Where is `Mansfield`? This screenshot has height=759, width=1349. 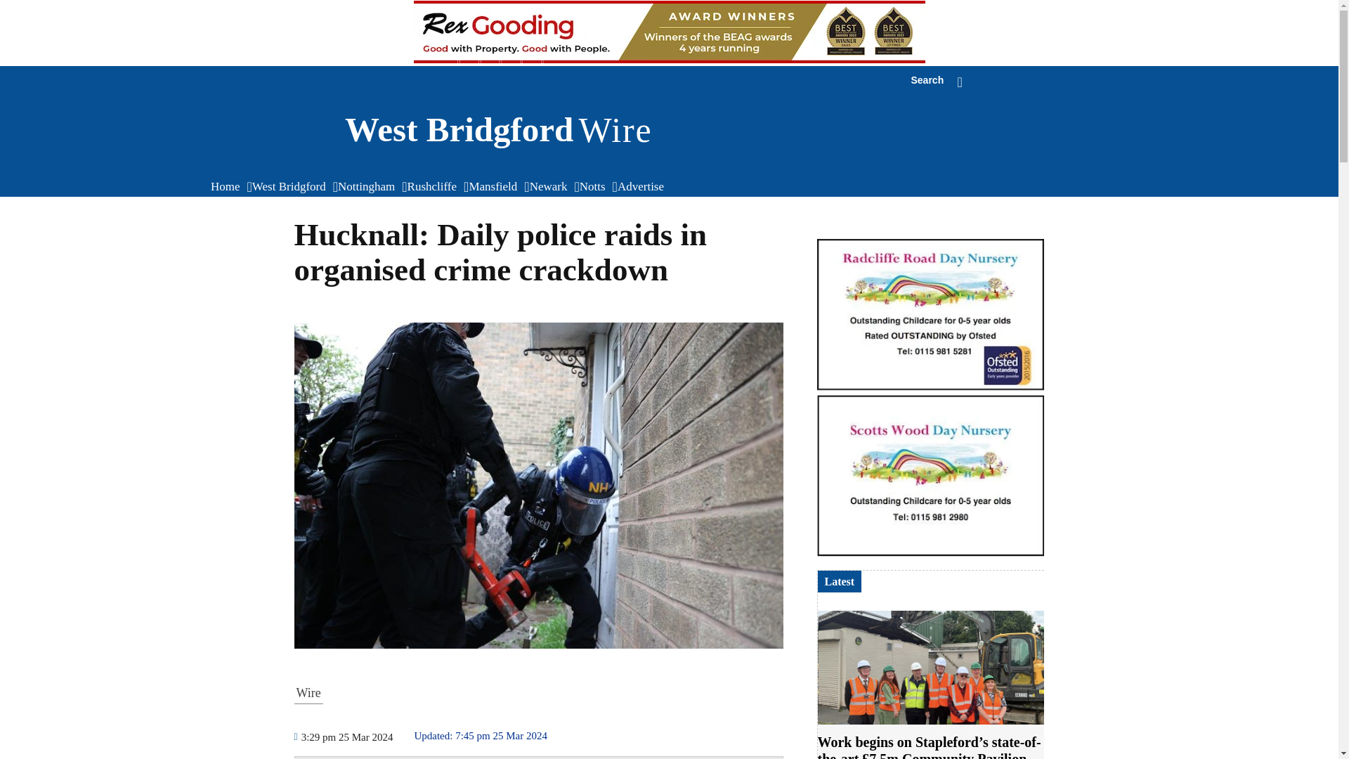 Mansfield is located at coordinates (292, 187).